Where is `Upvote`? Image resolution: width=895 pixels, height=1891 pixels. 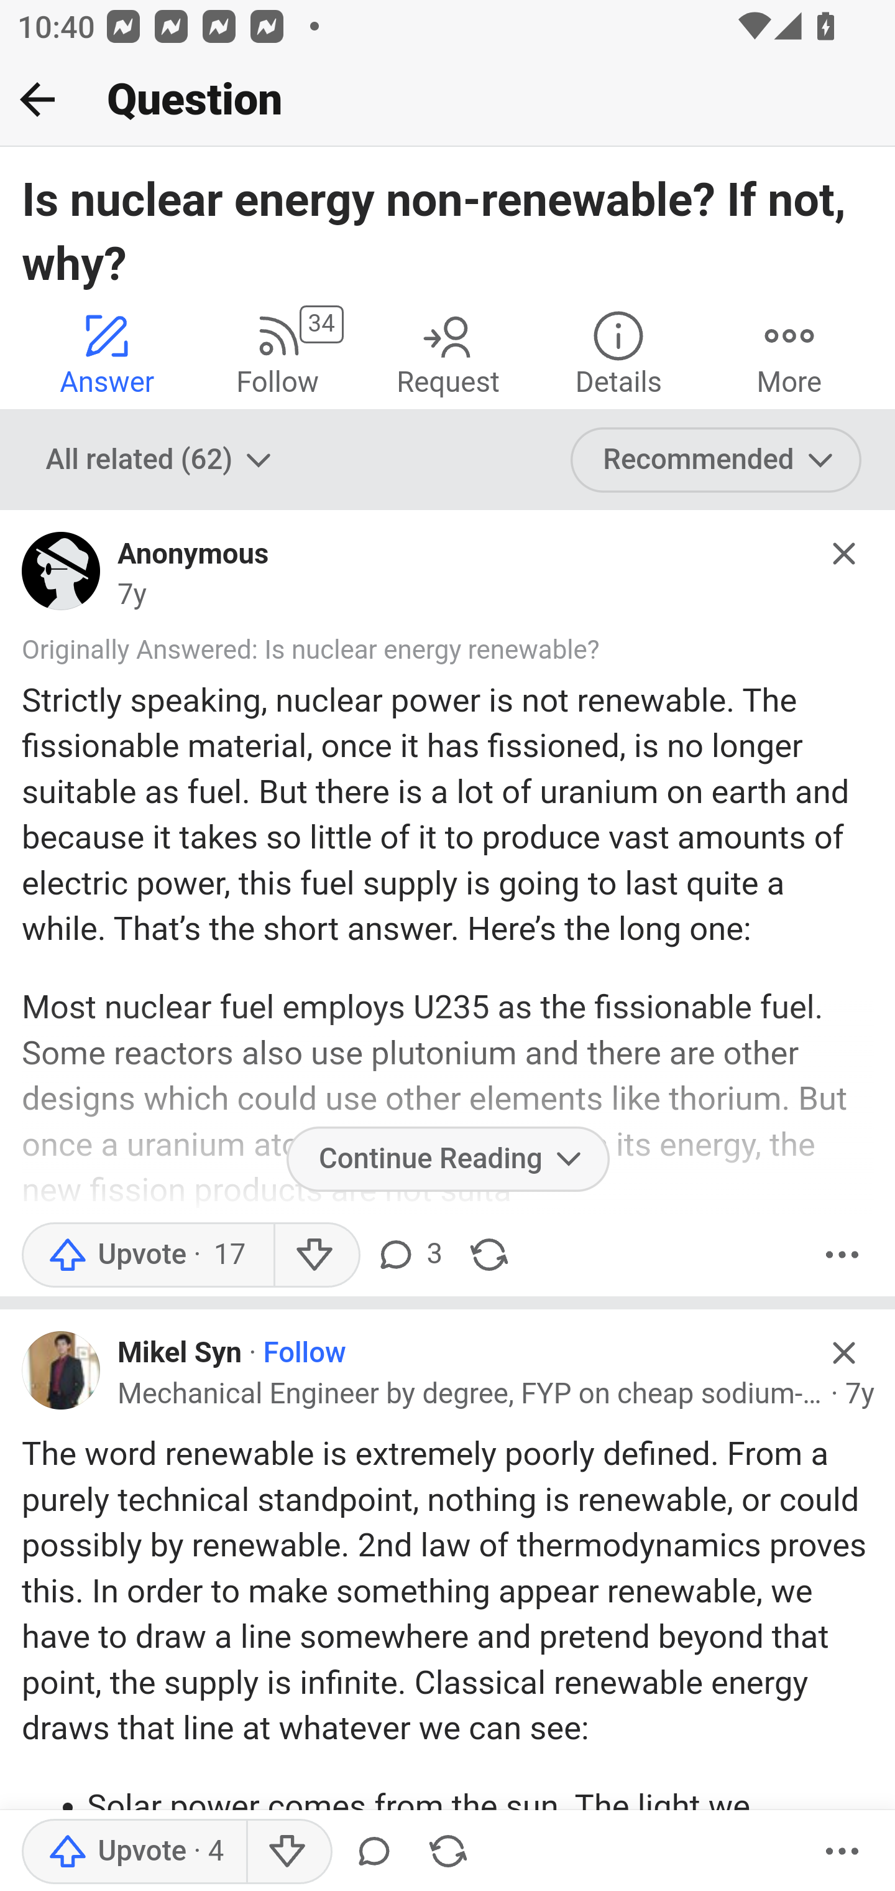 Upvote is located at coordinates (134, 1852).